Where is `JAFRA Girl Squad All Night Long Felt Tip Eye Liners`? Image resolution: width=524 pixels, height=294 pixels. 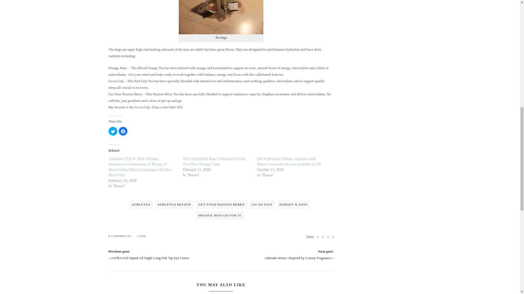
JAFRA Girl Squad All Night Long Felt Tip Eye Liners is located at coordinates (150, 258).